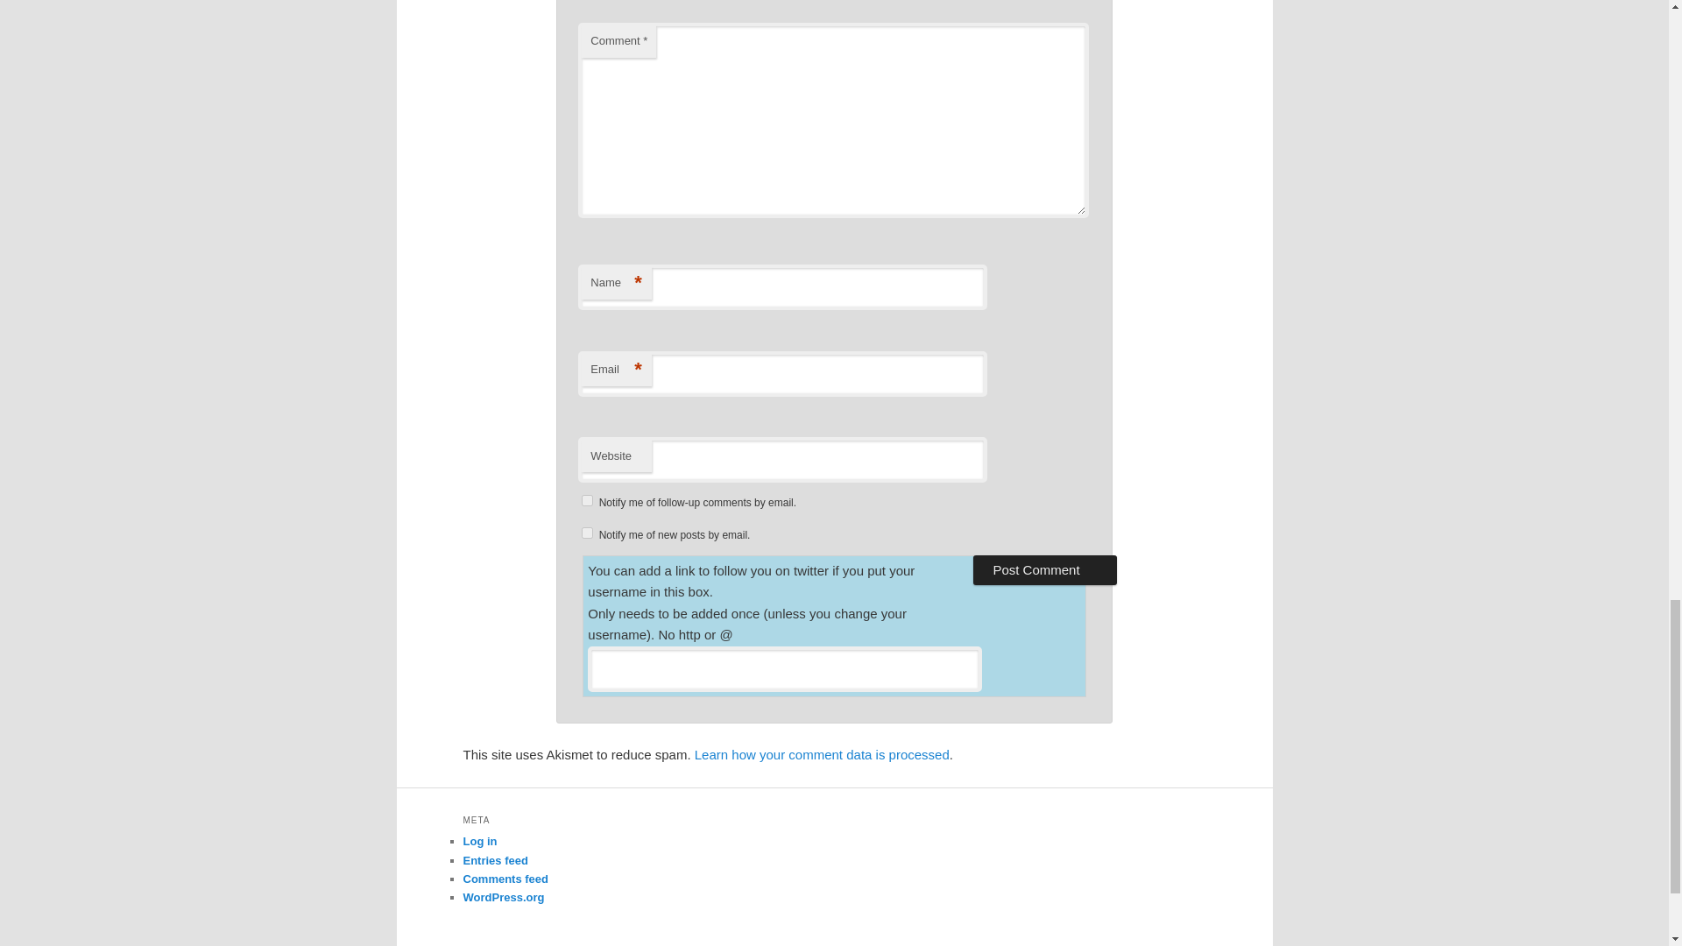 The image size is (1682, 946). I want to click on Log in, so click(479, 841).